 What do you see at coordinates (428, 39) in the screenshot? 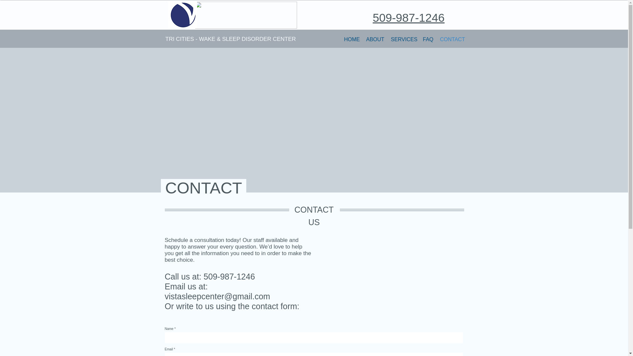
I see `FAQ` at bounding box center [428, 39].